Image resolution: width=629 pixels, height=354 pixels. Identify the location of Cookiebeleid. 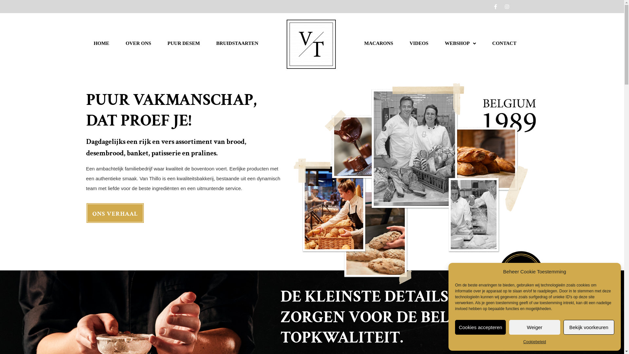
(535, 342).